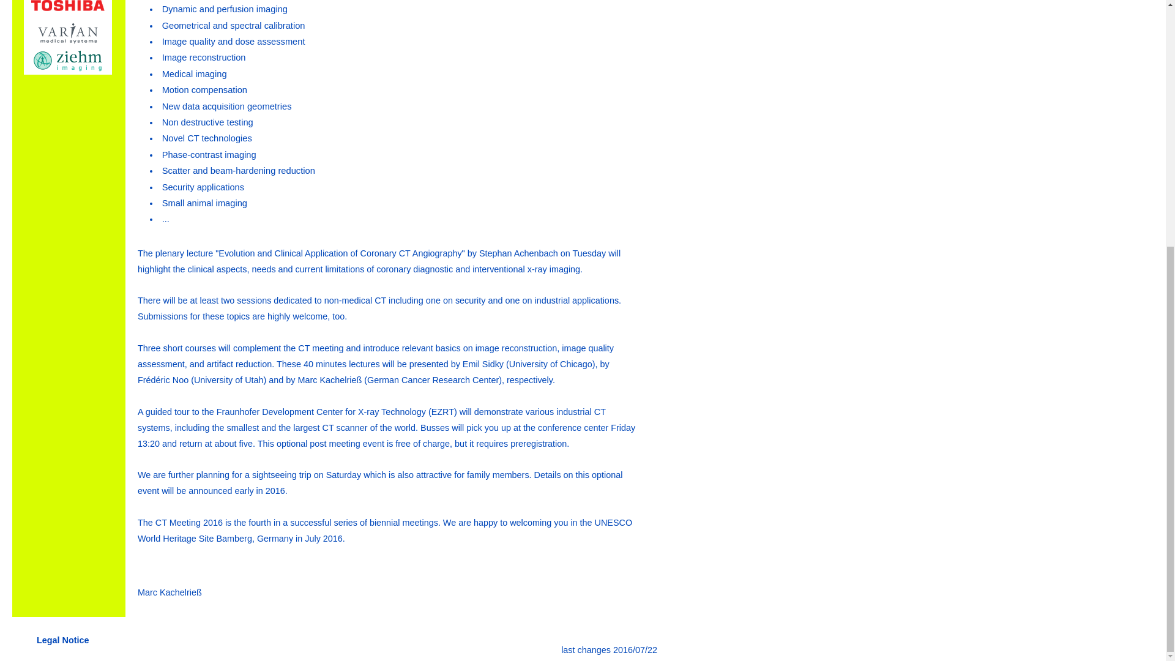 Image resolution: width=1175 pixels, height=661 pixels. What do you see at coordinates (67, 61) in the screenshot?
I see `Ziehm Logo` at bounding box center [67, 61].